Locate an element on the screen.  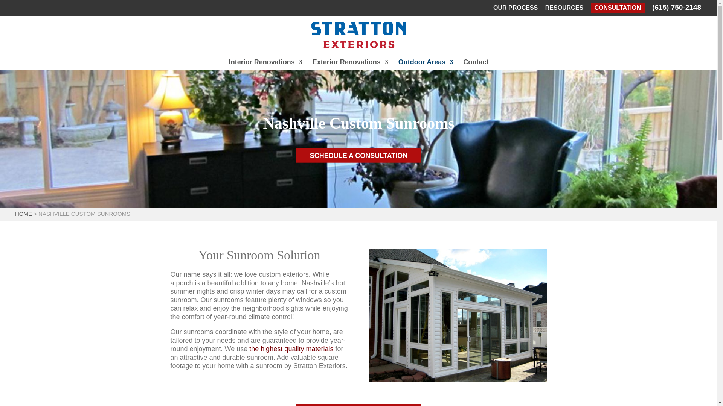
SCHEDULE A CONSULTATION is located at coordinates (359, 156).